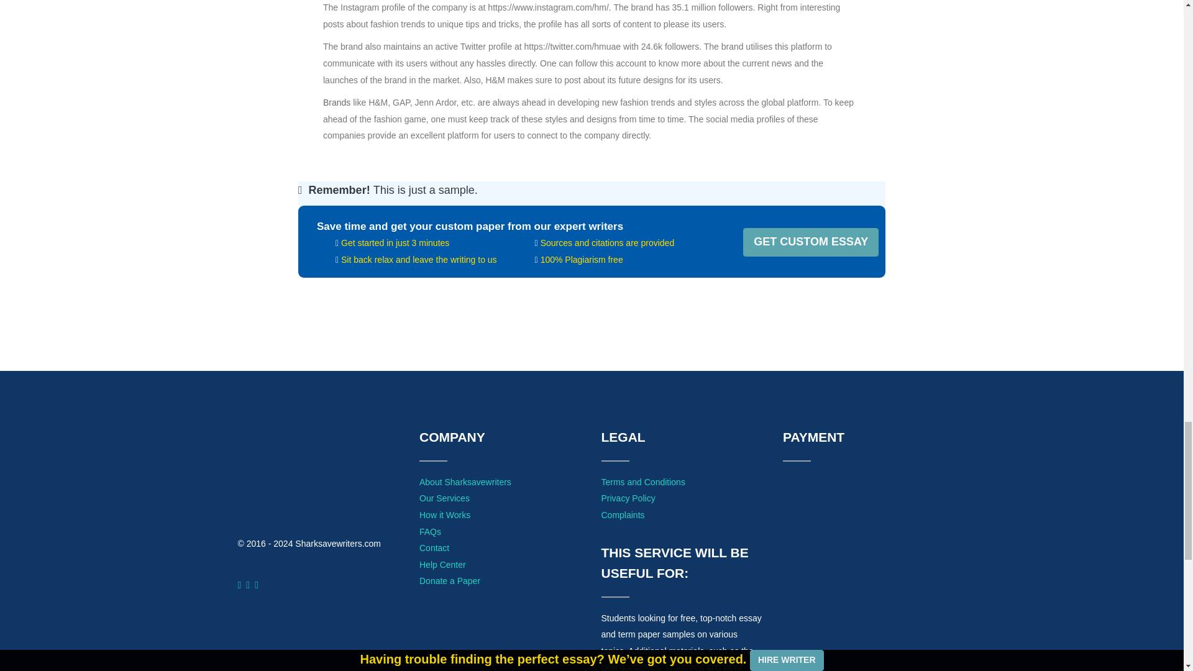 Image resolution: width=1193 pixels, height=671 pixels. What do you see at coordinates (442, 564) in the screenshot?
I see `Help Center` at bounding box center [442, 564].